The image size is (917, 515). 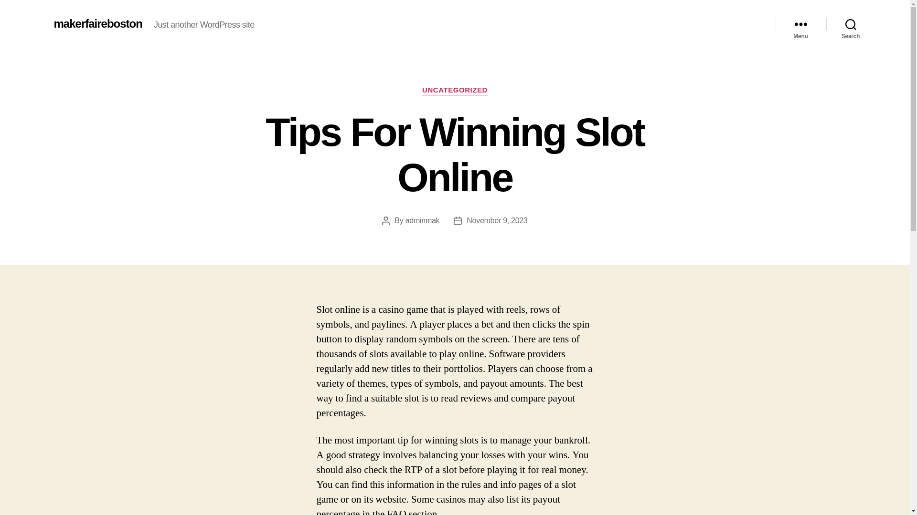 What do you see at coordinates (851, 24) in the screenshot?
I see `Search` at bounding box center [851, 24].